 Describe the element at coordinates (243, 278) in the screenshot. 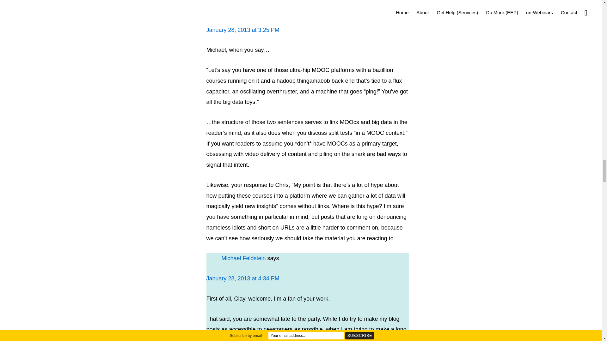

I see `January 28, 2013 at 4:34 PM` at that location.